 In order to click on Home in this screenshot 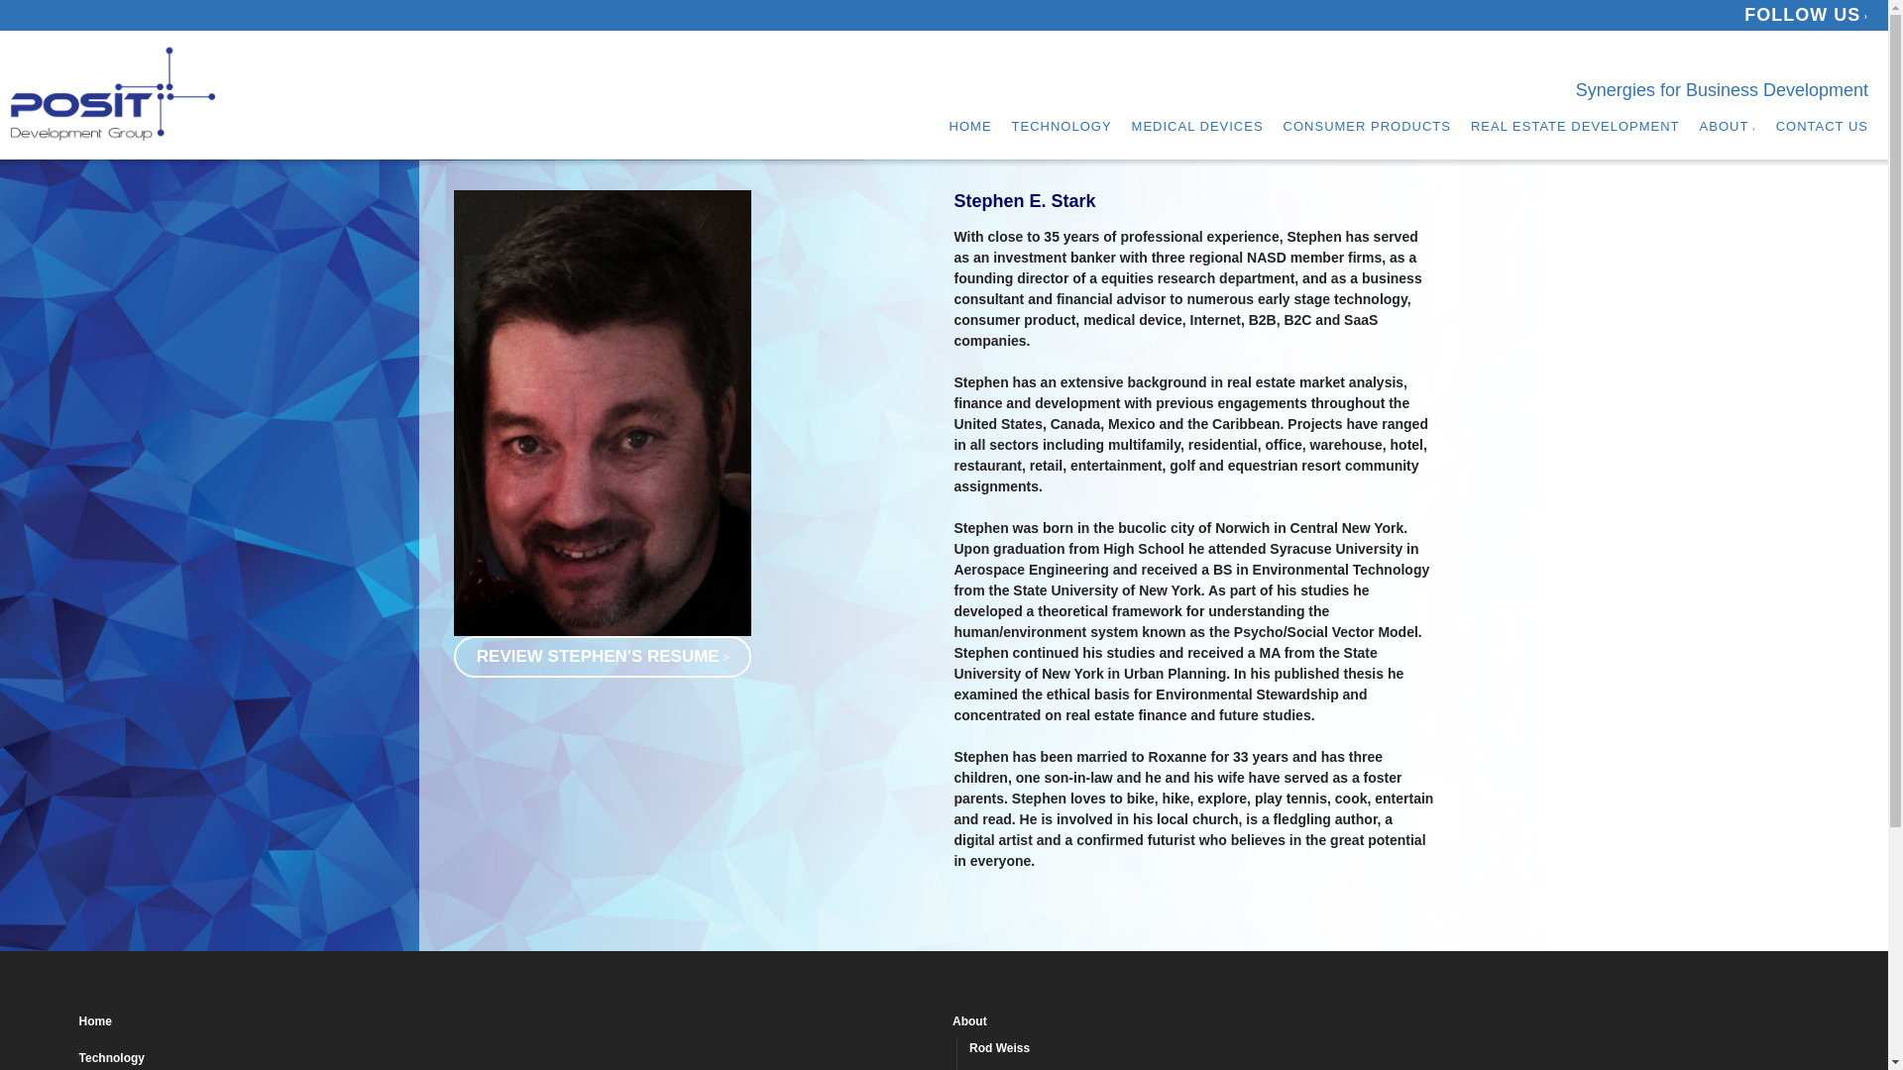, I will do `click(507, 1022)`.